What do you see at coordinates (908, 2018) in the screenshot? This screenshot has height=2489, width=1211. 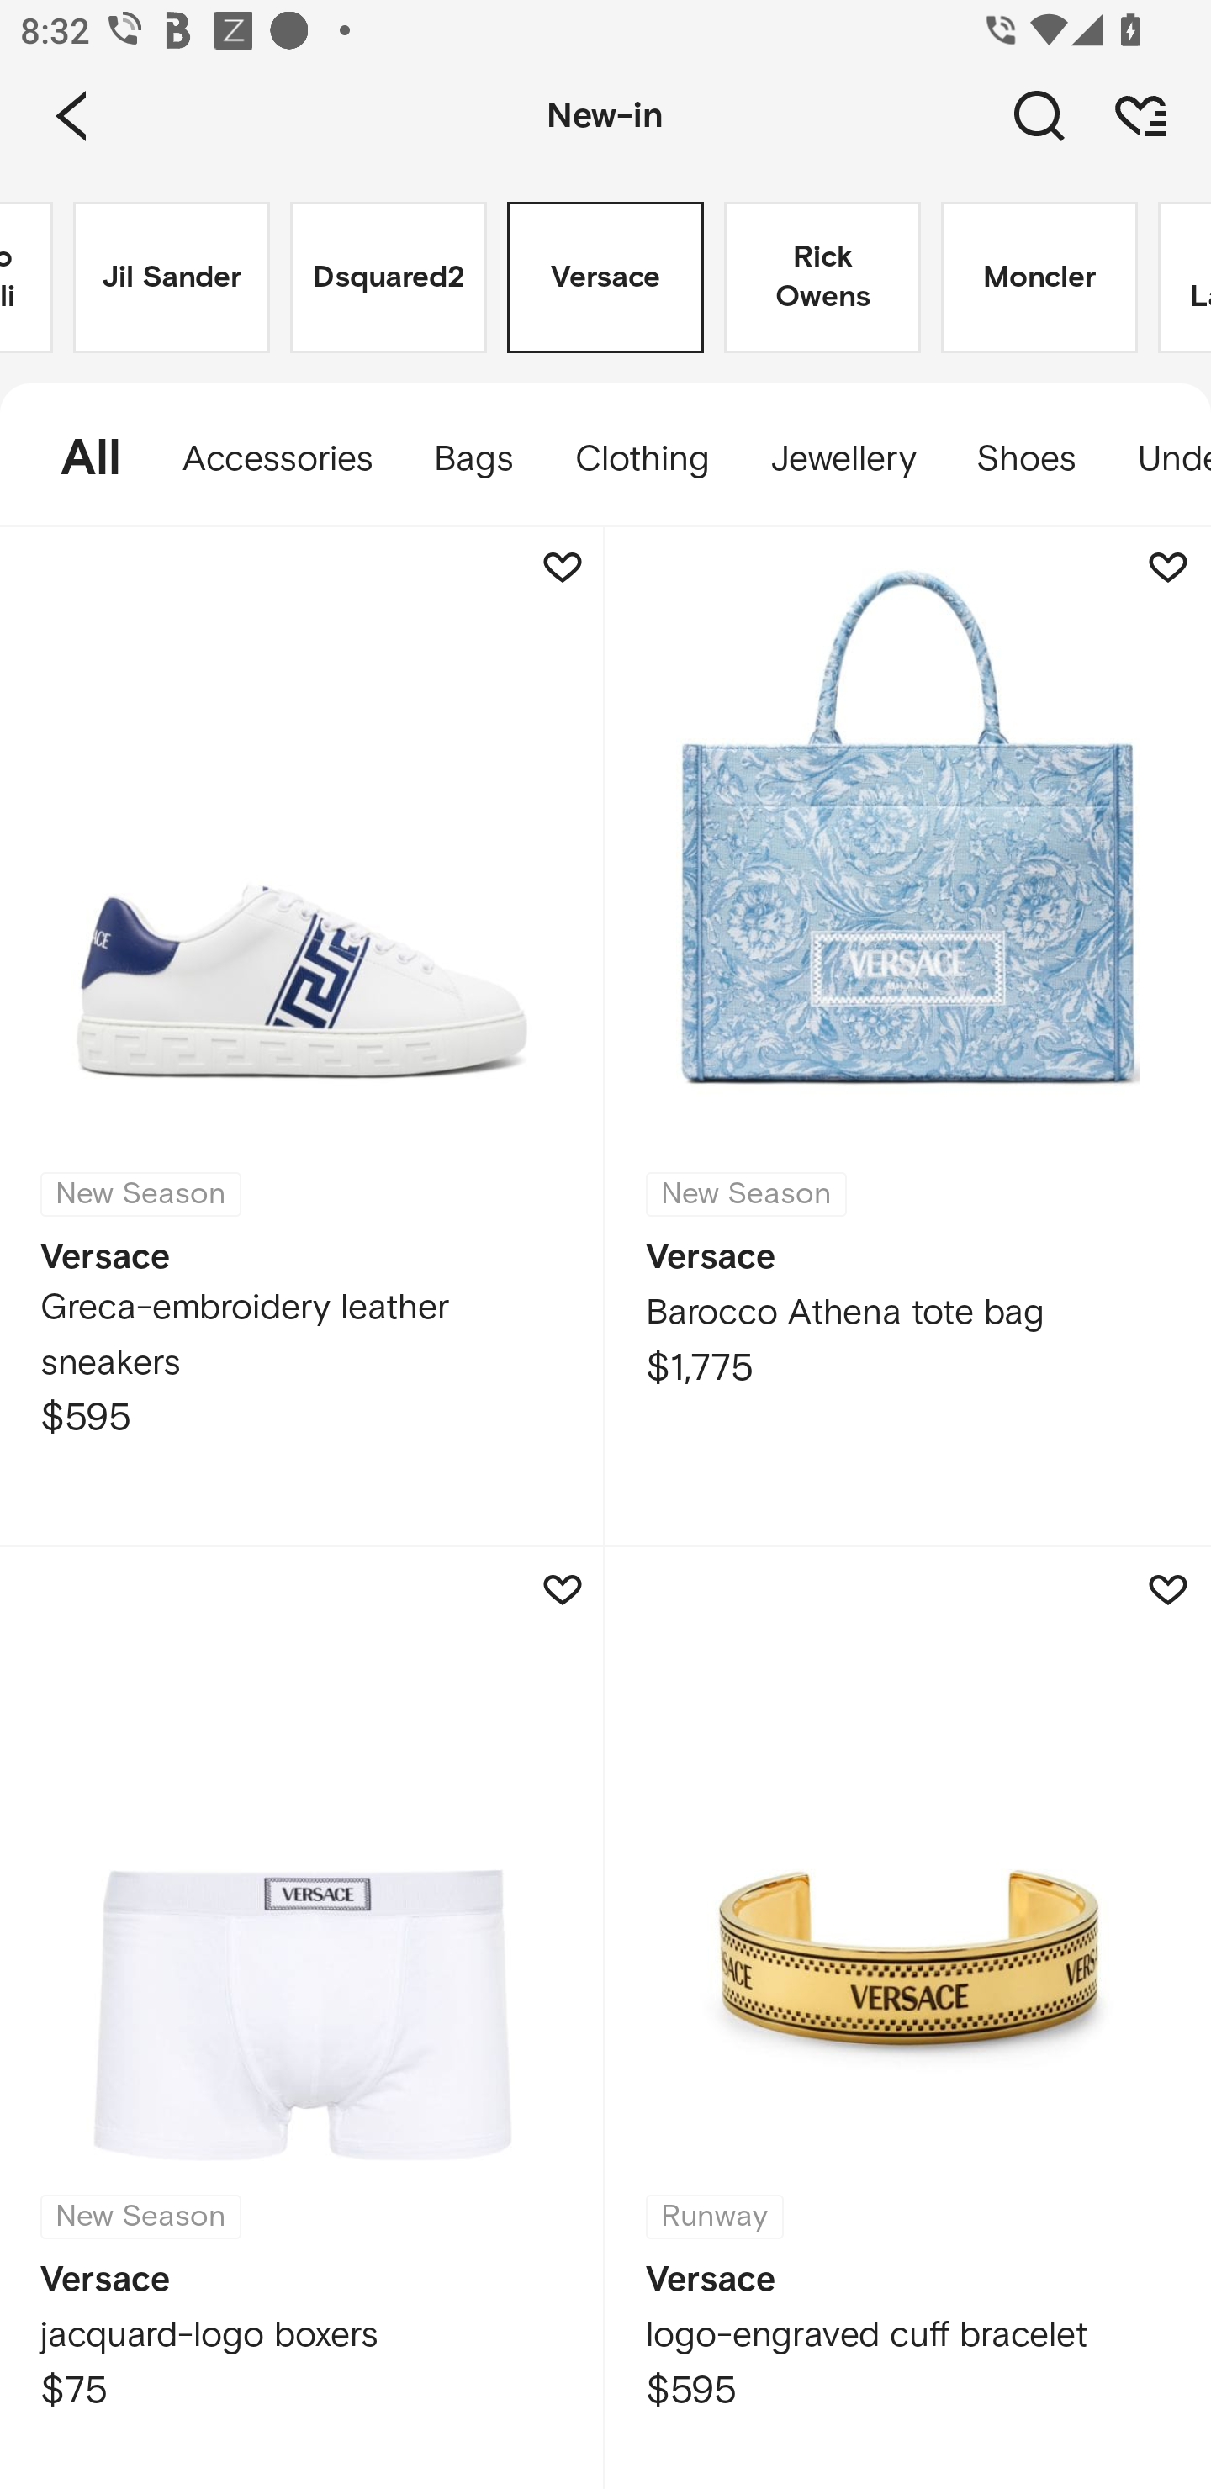 I see `Runway Versace logo-engraved cuff bracelet $595` at bounding box center [908, 2018].